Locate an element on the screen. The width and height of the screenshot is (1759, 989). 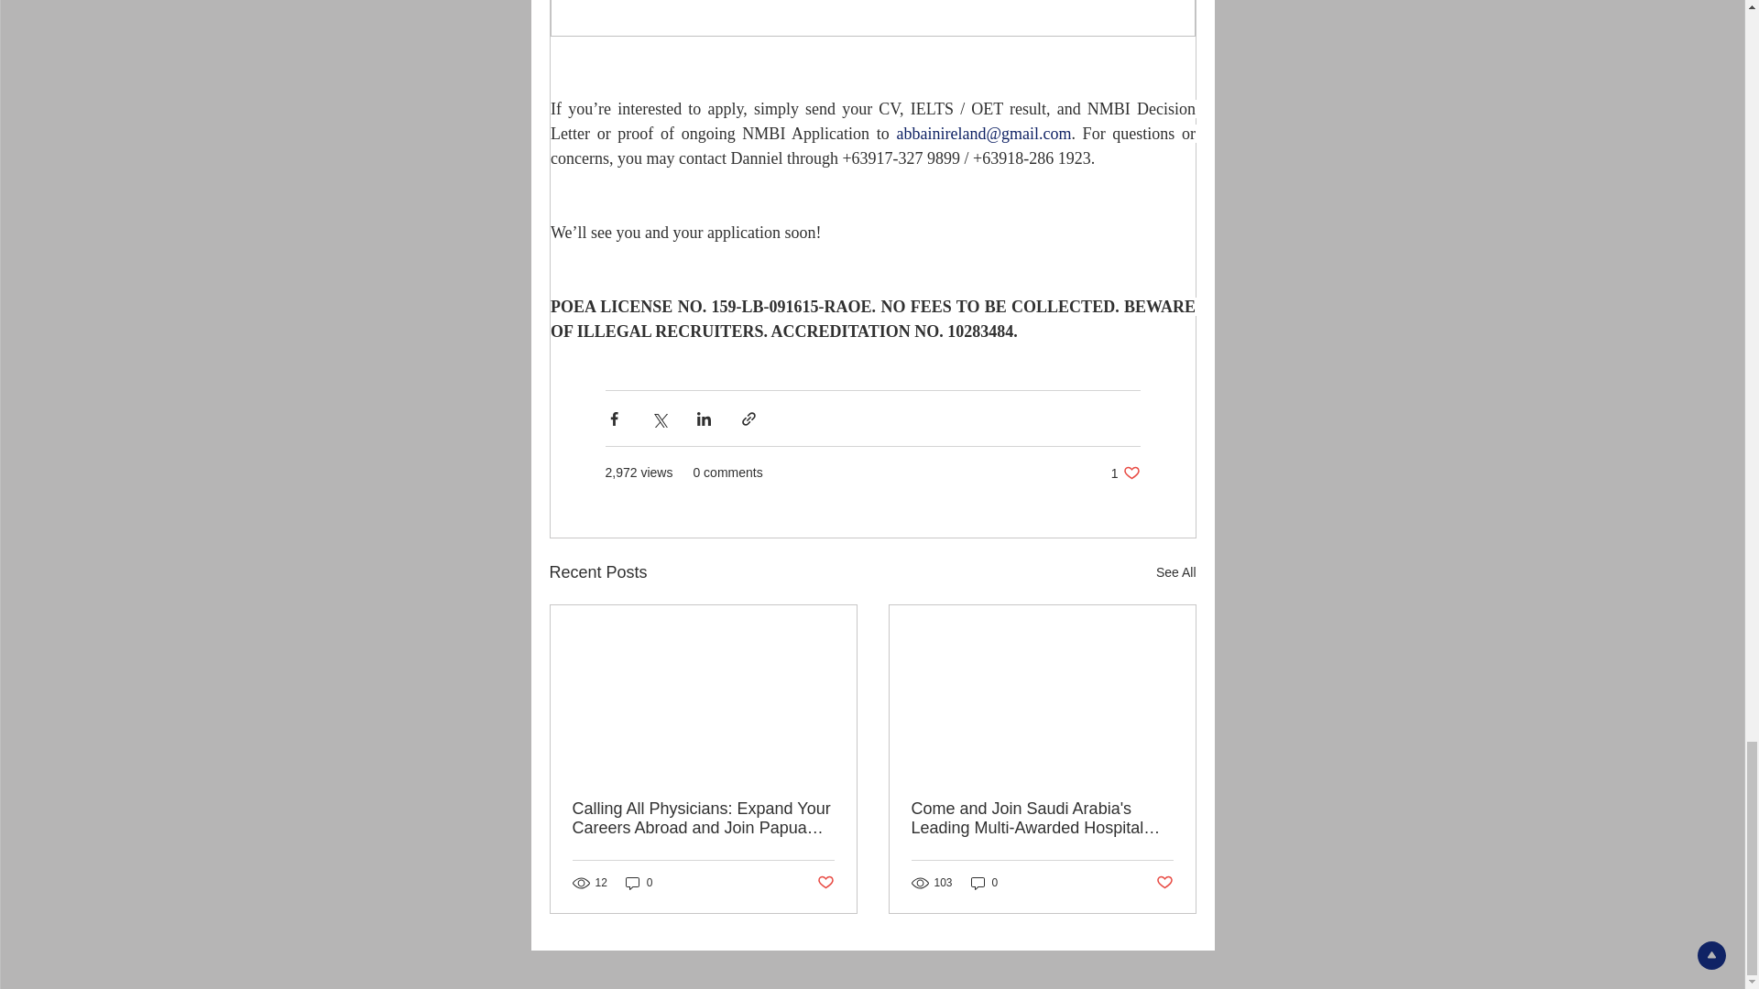
Post not marked as liked is located at coordinates (1164, 883).